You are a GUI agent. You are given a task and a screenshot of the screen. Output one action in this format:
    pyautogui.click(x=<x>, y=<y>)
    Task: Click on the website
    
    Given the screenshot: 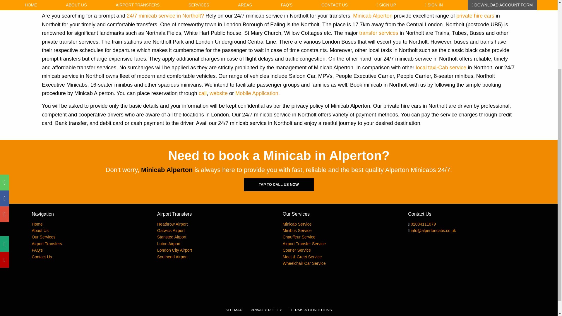 What is the action you would take?
    pyautogui.click(x=218, y=93)
    